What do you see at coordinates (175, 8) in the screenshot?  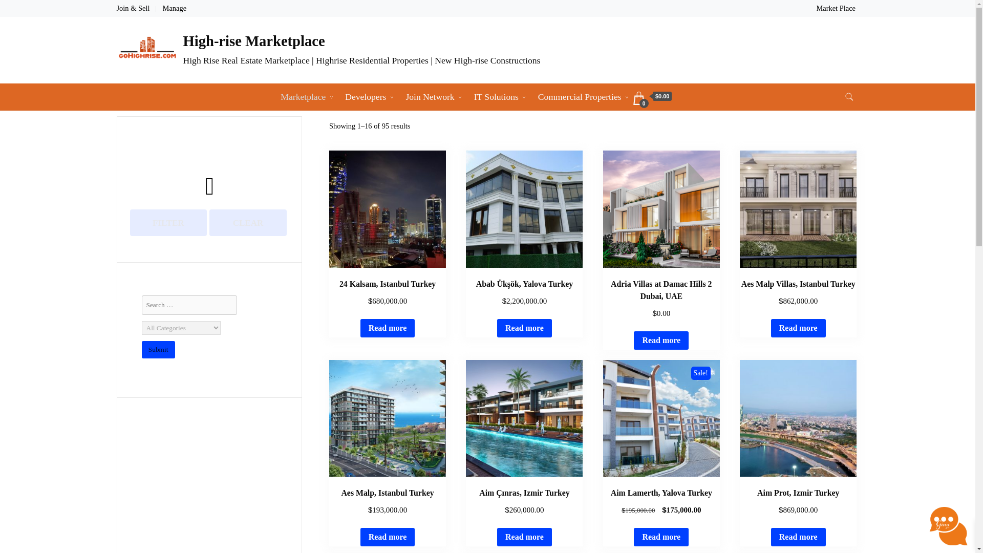 I see `Manage` at bounding box center [175, 8].